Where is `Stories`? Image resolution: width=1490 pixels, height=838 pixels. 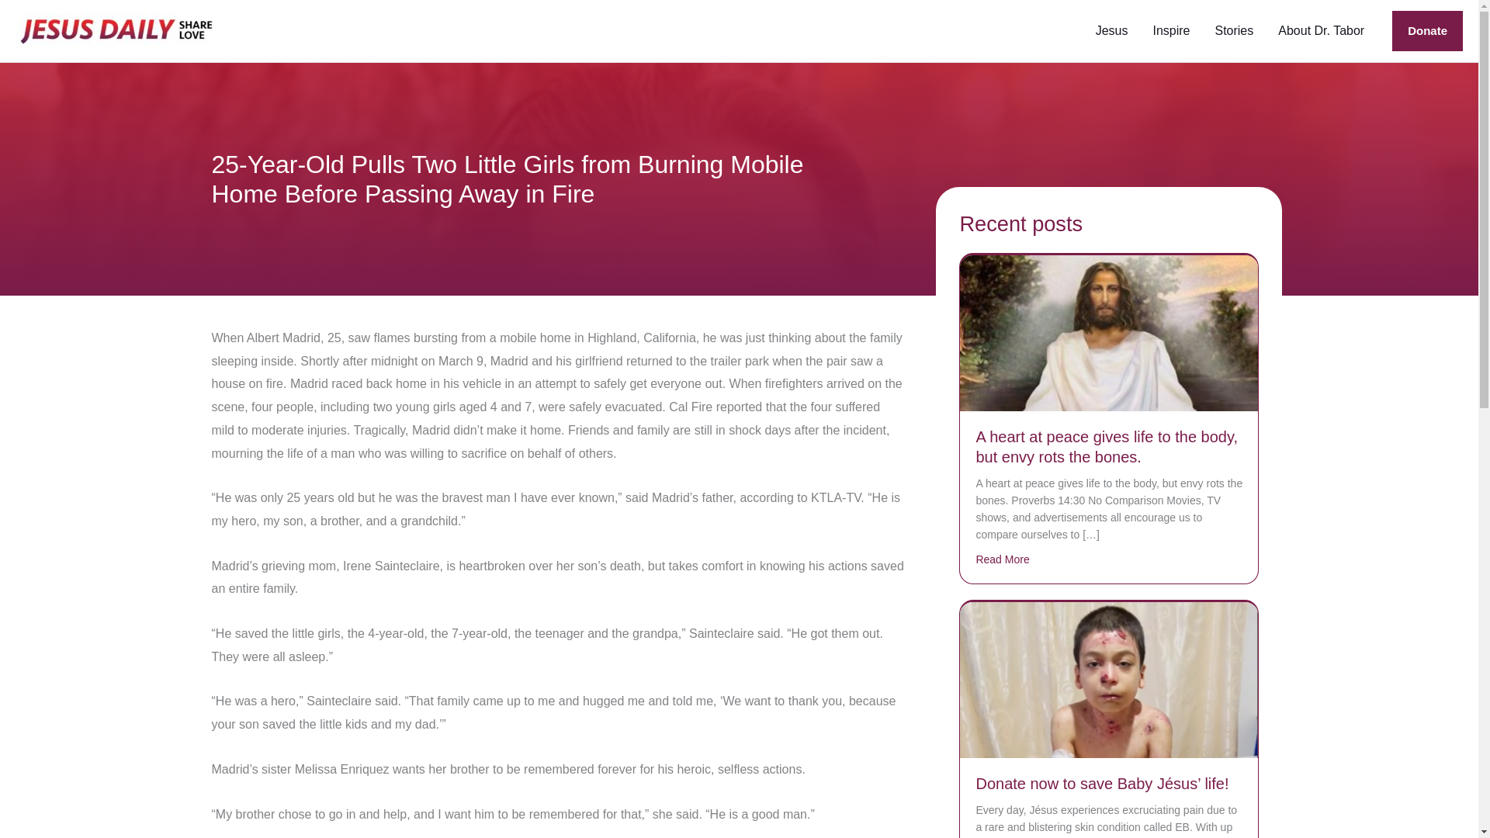
Stories is located at coordinates (1234, 31).